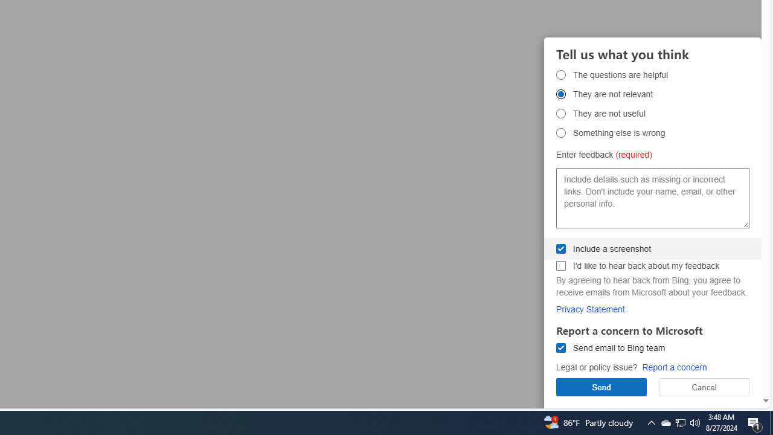 This screenshot has height=435, width=773. What do you see at coordinates (591, 309) in the screenshot?
I see `Privacy Statement` at bounding box center [591, 309].